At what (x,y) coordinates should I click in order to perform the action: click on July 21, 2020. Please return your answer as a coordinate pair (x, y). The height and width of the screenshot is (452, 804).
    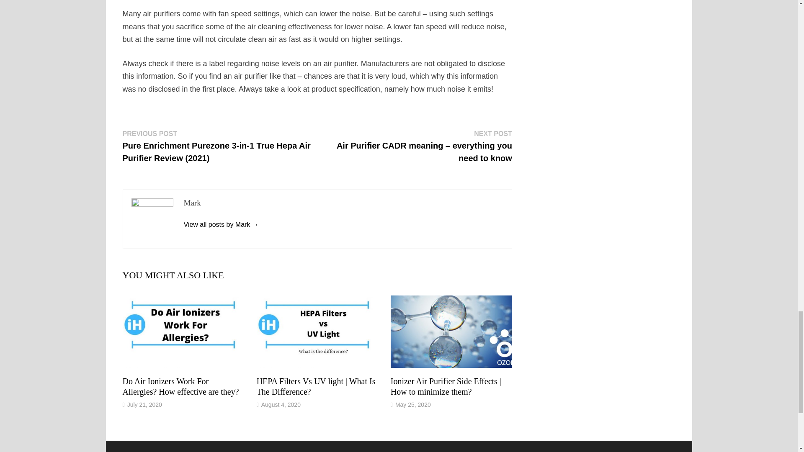
    Looking at the image, I should click on (144, 405).